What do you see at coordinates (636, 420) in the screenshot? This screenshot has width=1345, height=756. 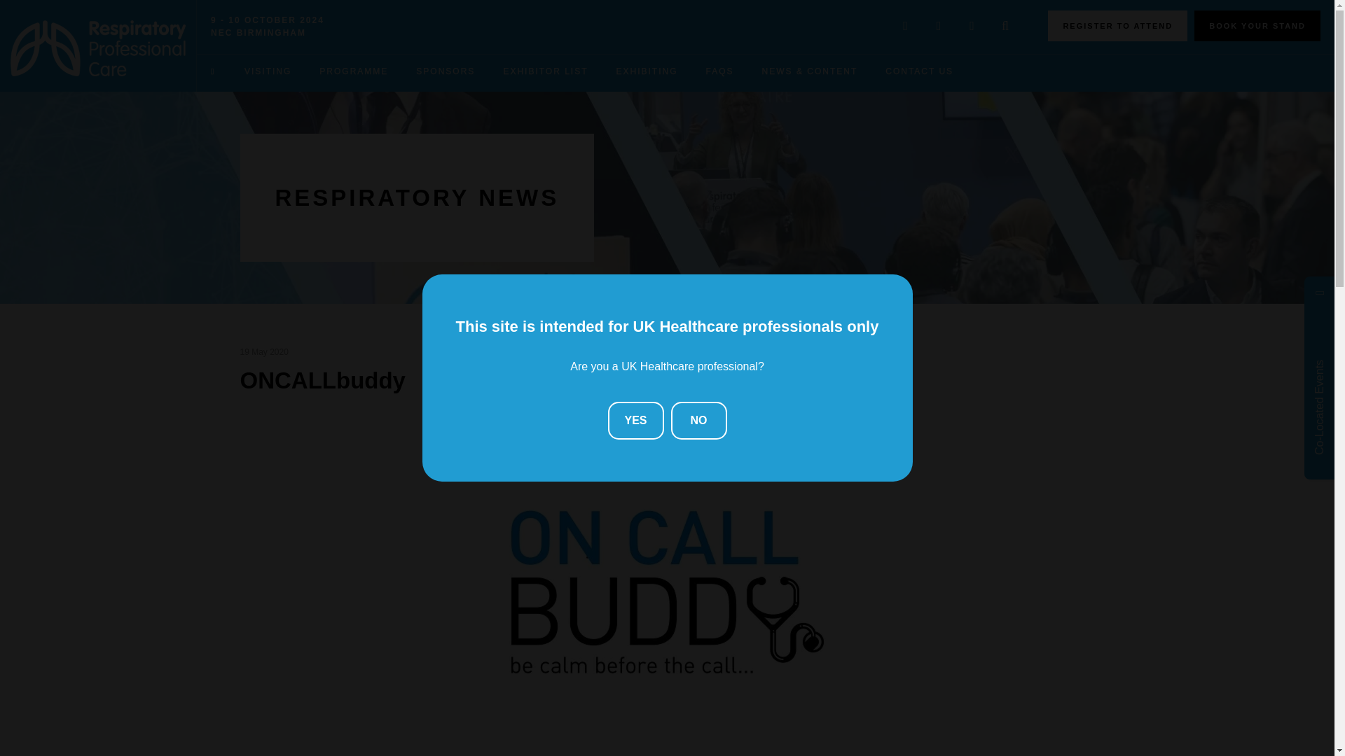 I see `YES` at bounding box center [636, 420].